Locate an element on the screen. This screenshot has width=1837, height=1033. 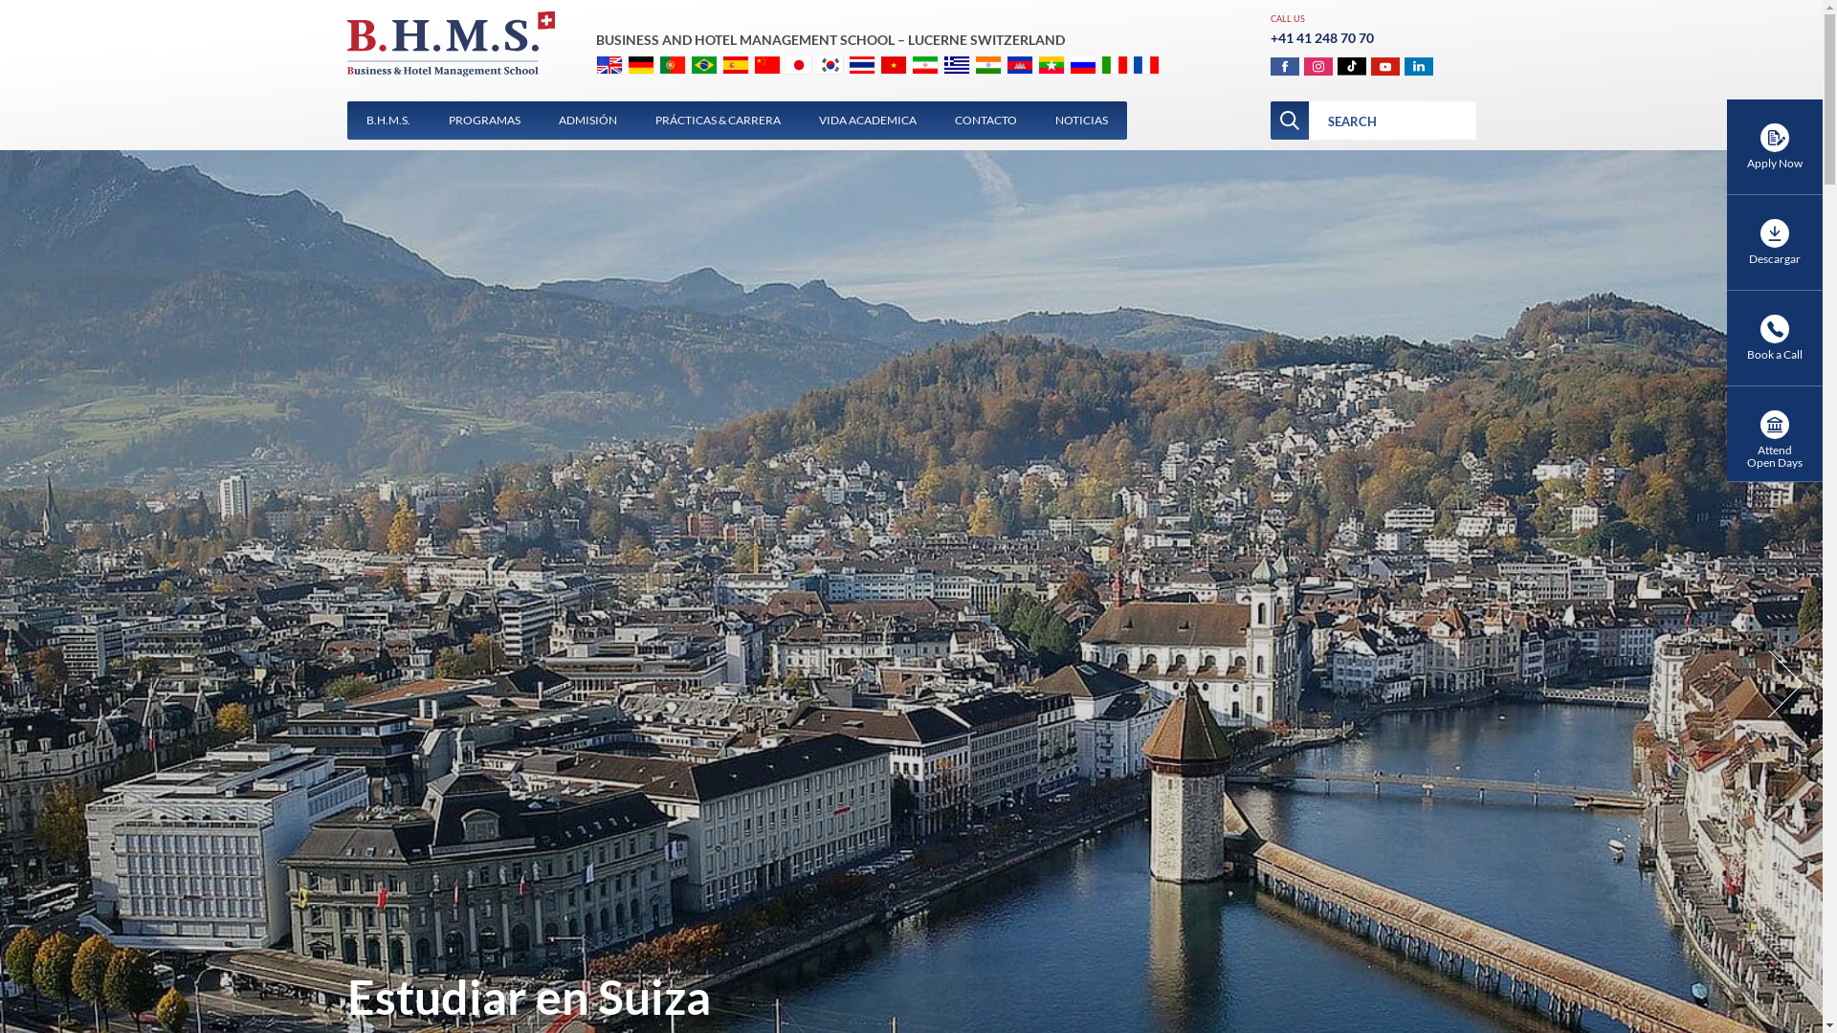
B.H.M.S. is located at coordinates (387, 121).